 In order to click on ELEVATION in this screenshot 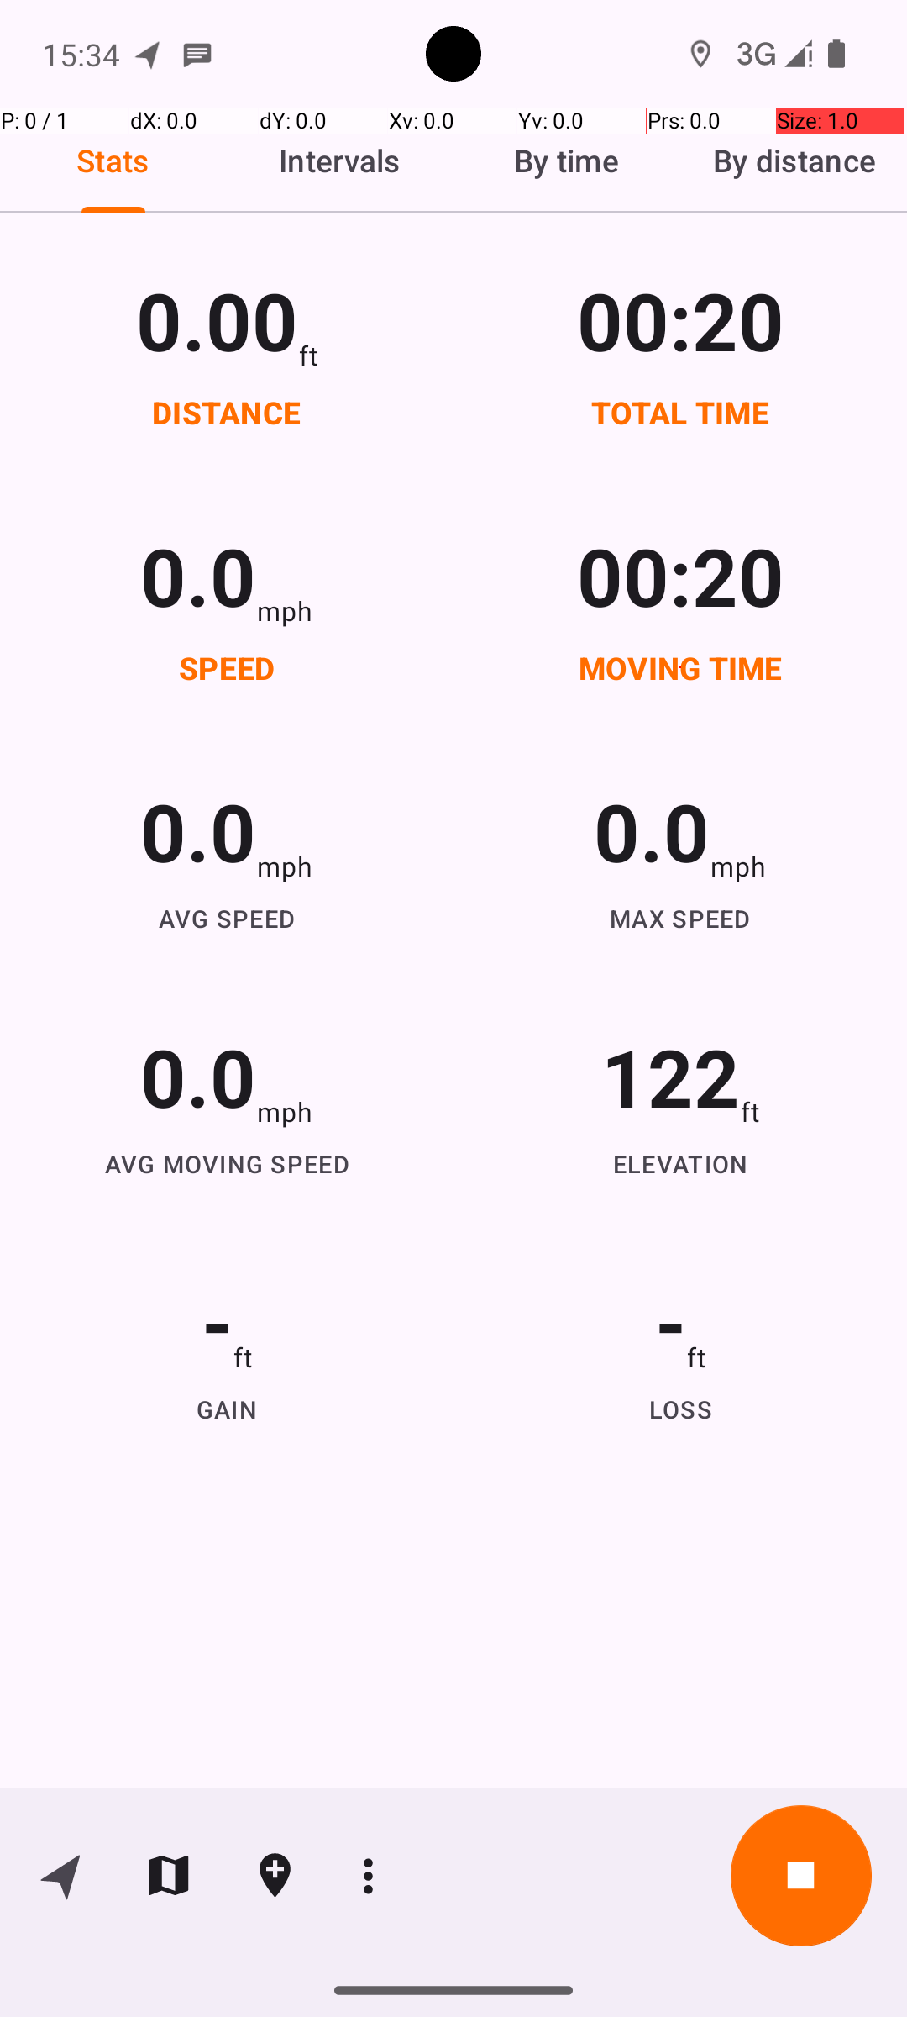, I will do `click(680, 1163)`.